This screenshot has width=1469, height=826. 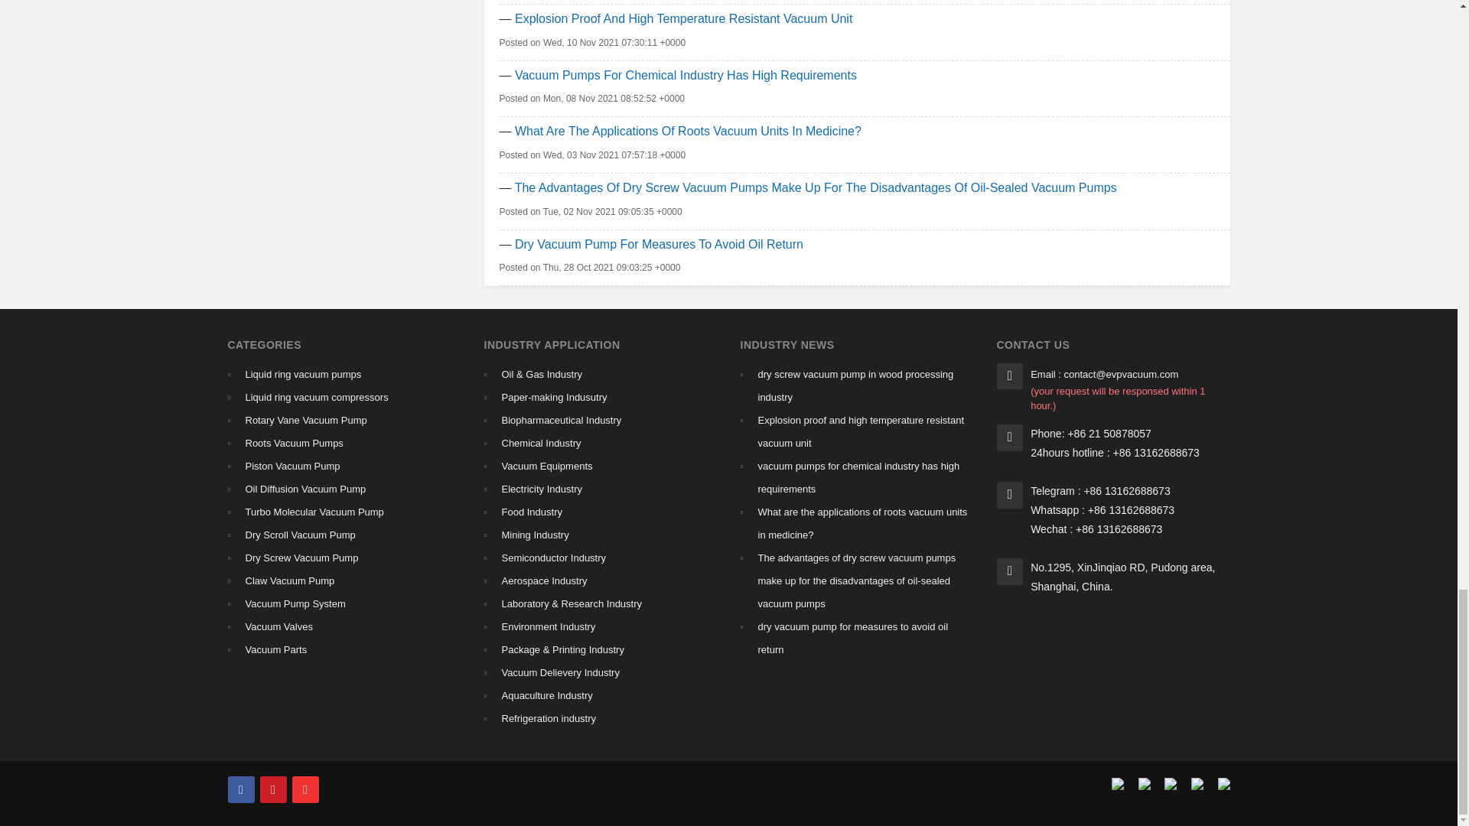 I want to click on Facebook, so click(x=240, y=789).